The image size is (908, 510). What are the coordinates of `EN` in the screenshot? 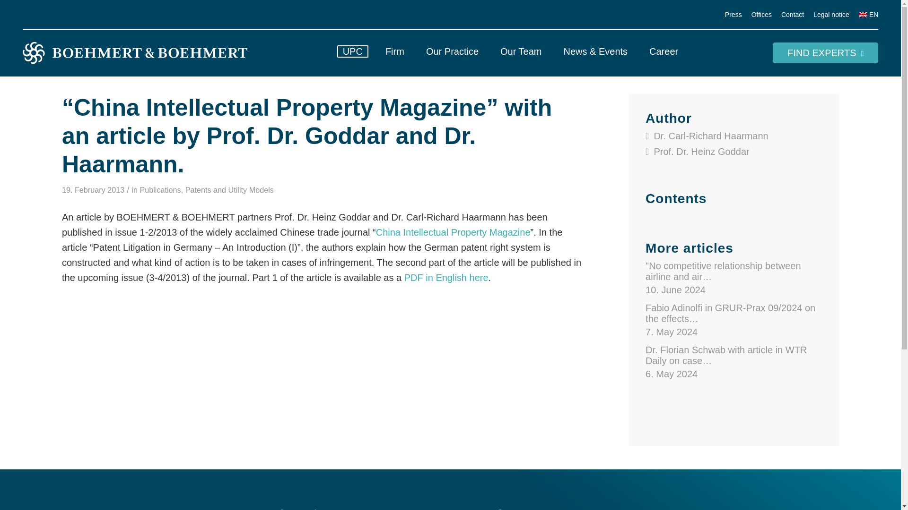 It's located at (869, 15).